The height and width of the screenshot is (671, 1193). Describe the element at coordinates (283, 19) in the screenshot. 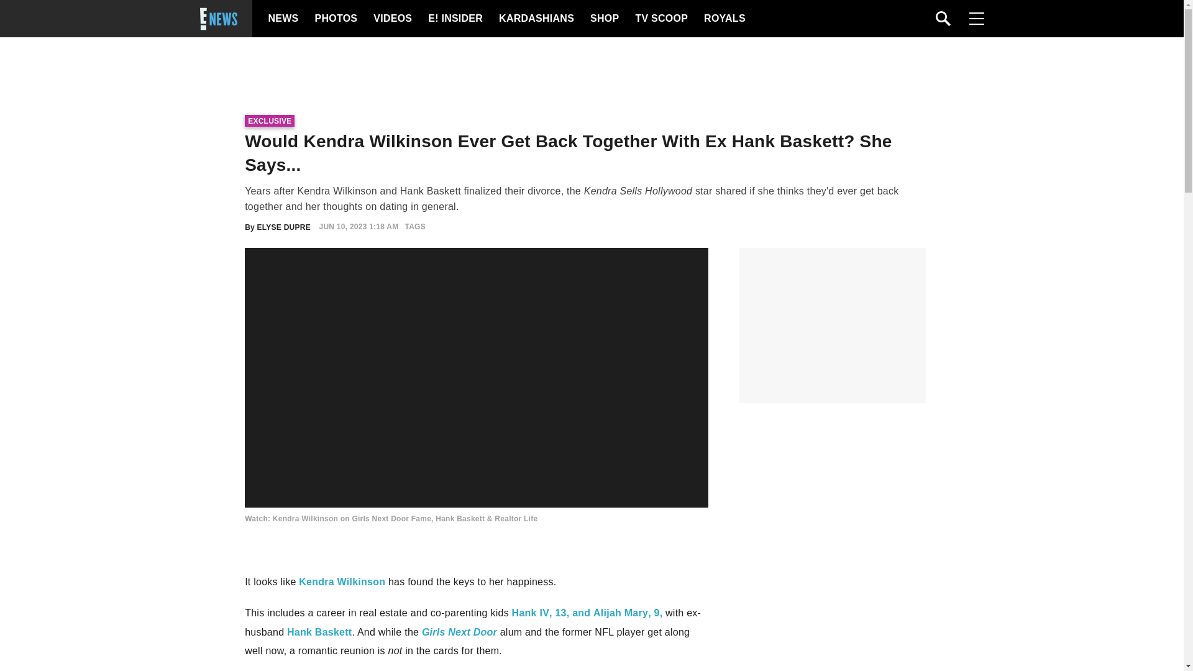

I see `NEWS` at that location.